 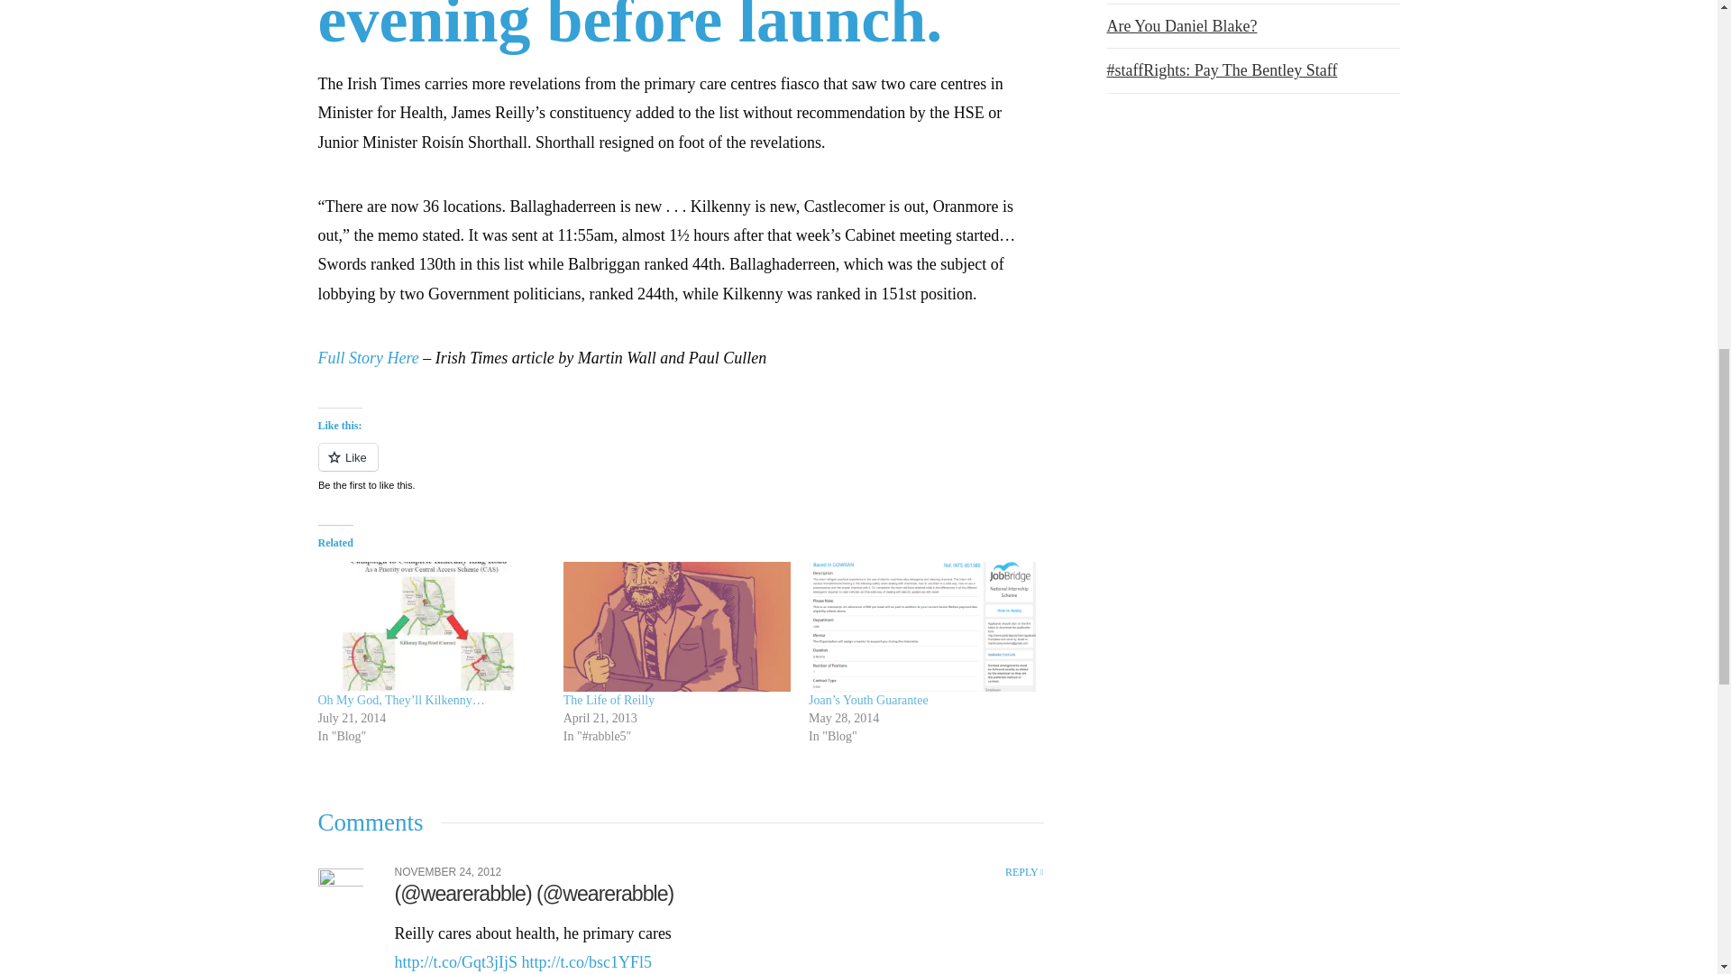 I want to click on The Life of Reilly, so click(x=609, y=700).